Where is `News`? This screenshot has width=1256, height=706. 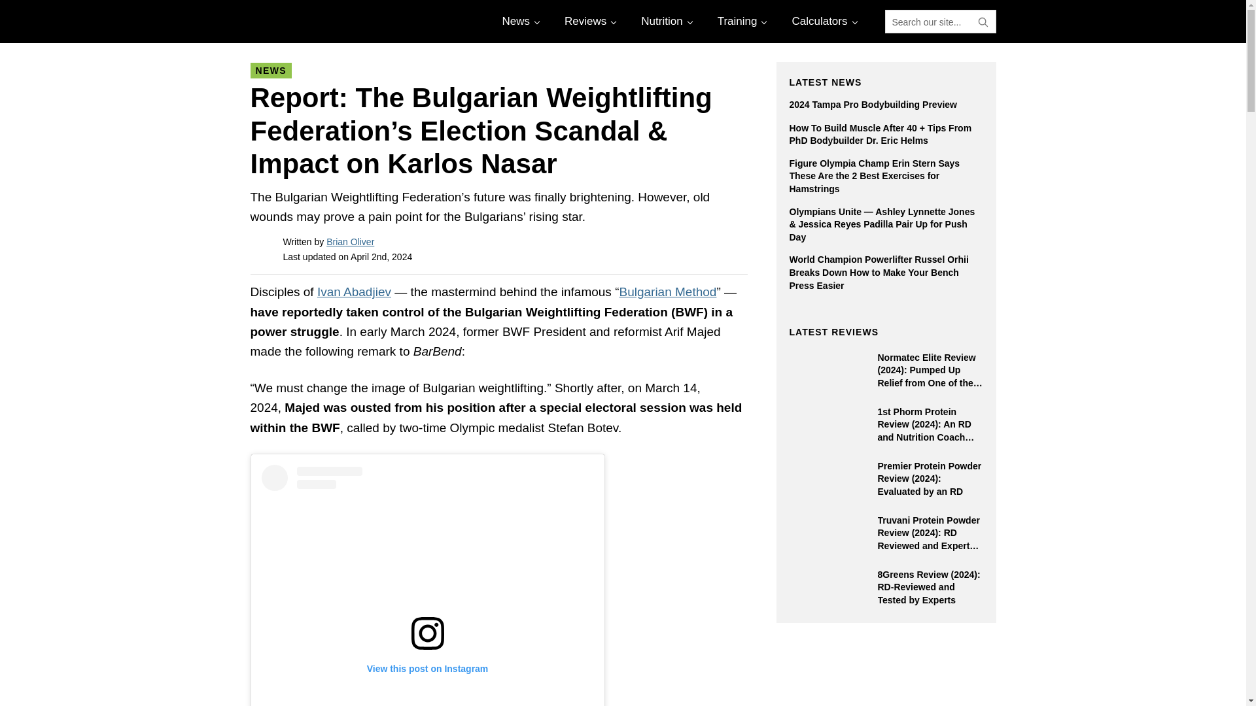
News is located at coordinates (519, 21).